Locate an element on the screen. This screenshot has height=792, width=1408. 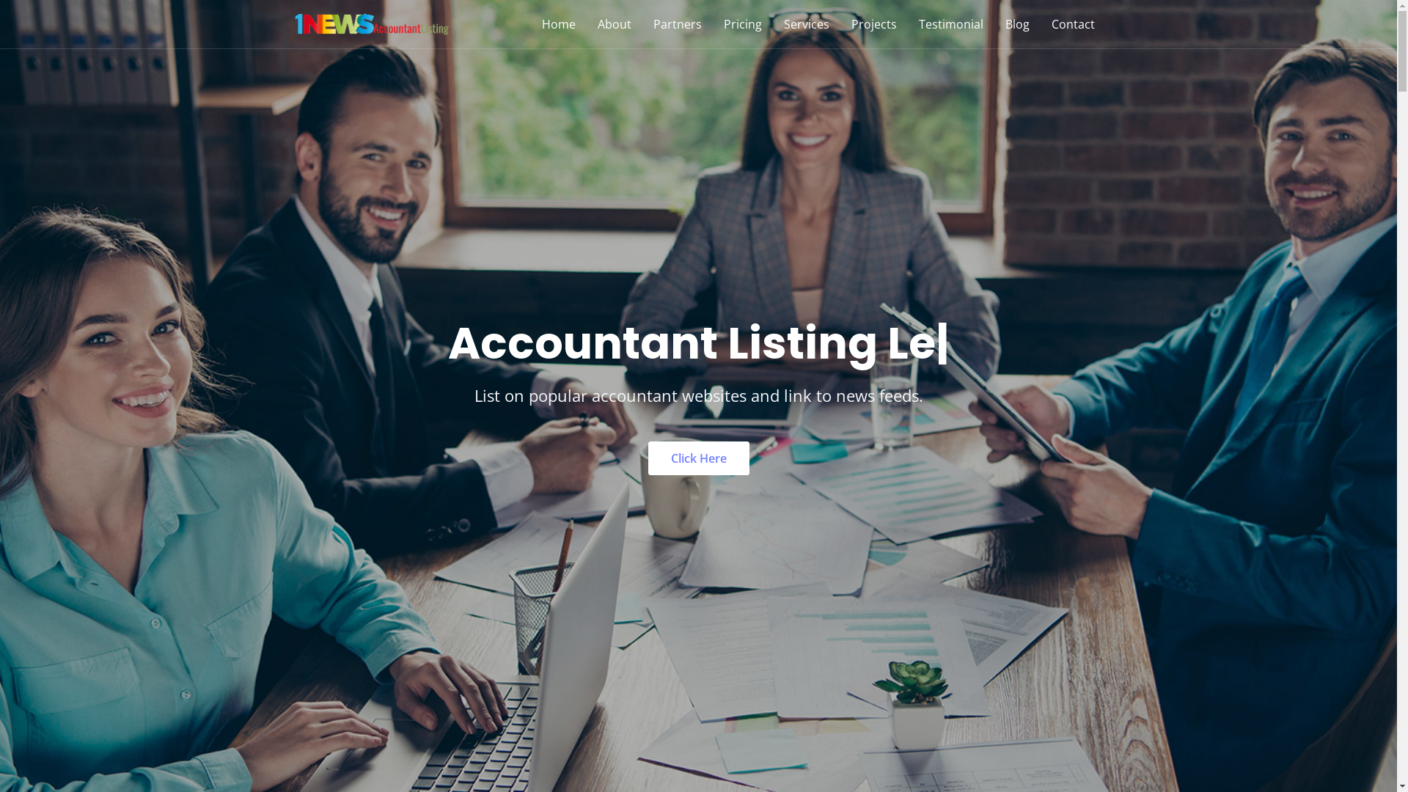
Services is located at coordinates (807, 24).